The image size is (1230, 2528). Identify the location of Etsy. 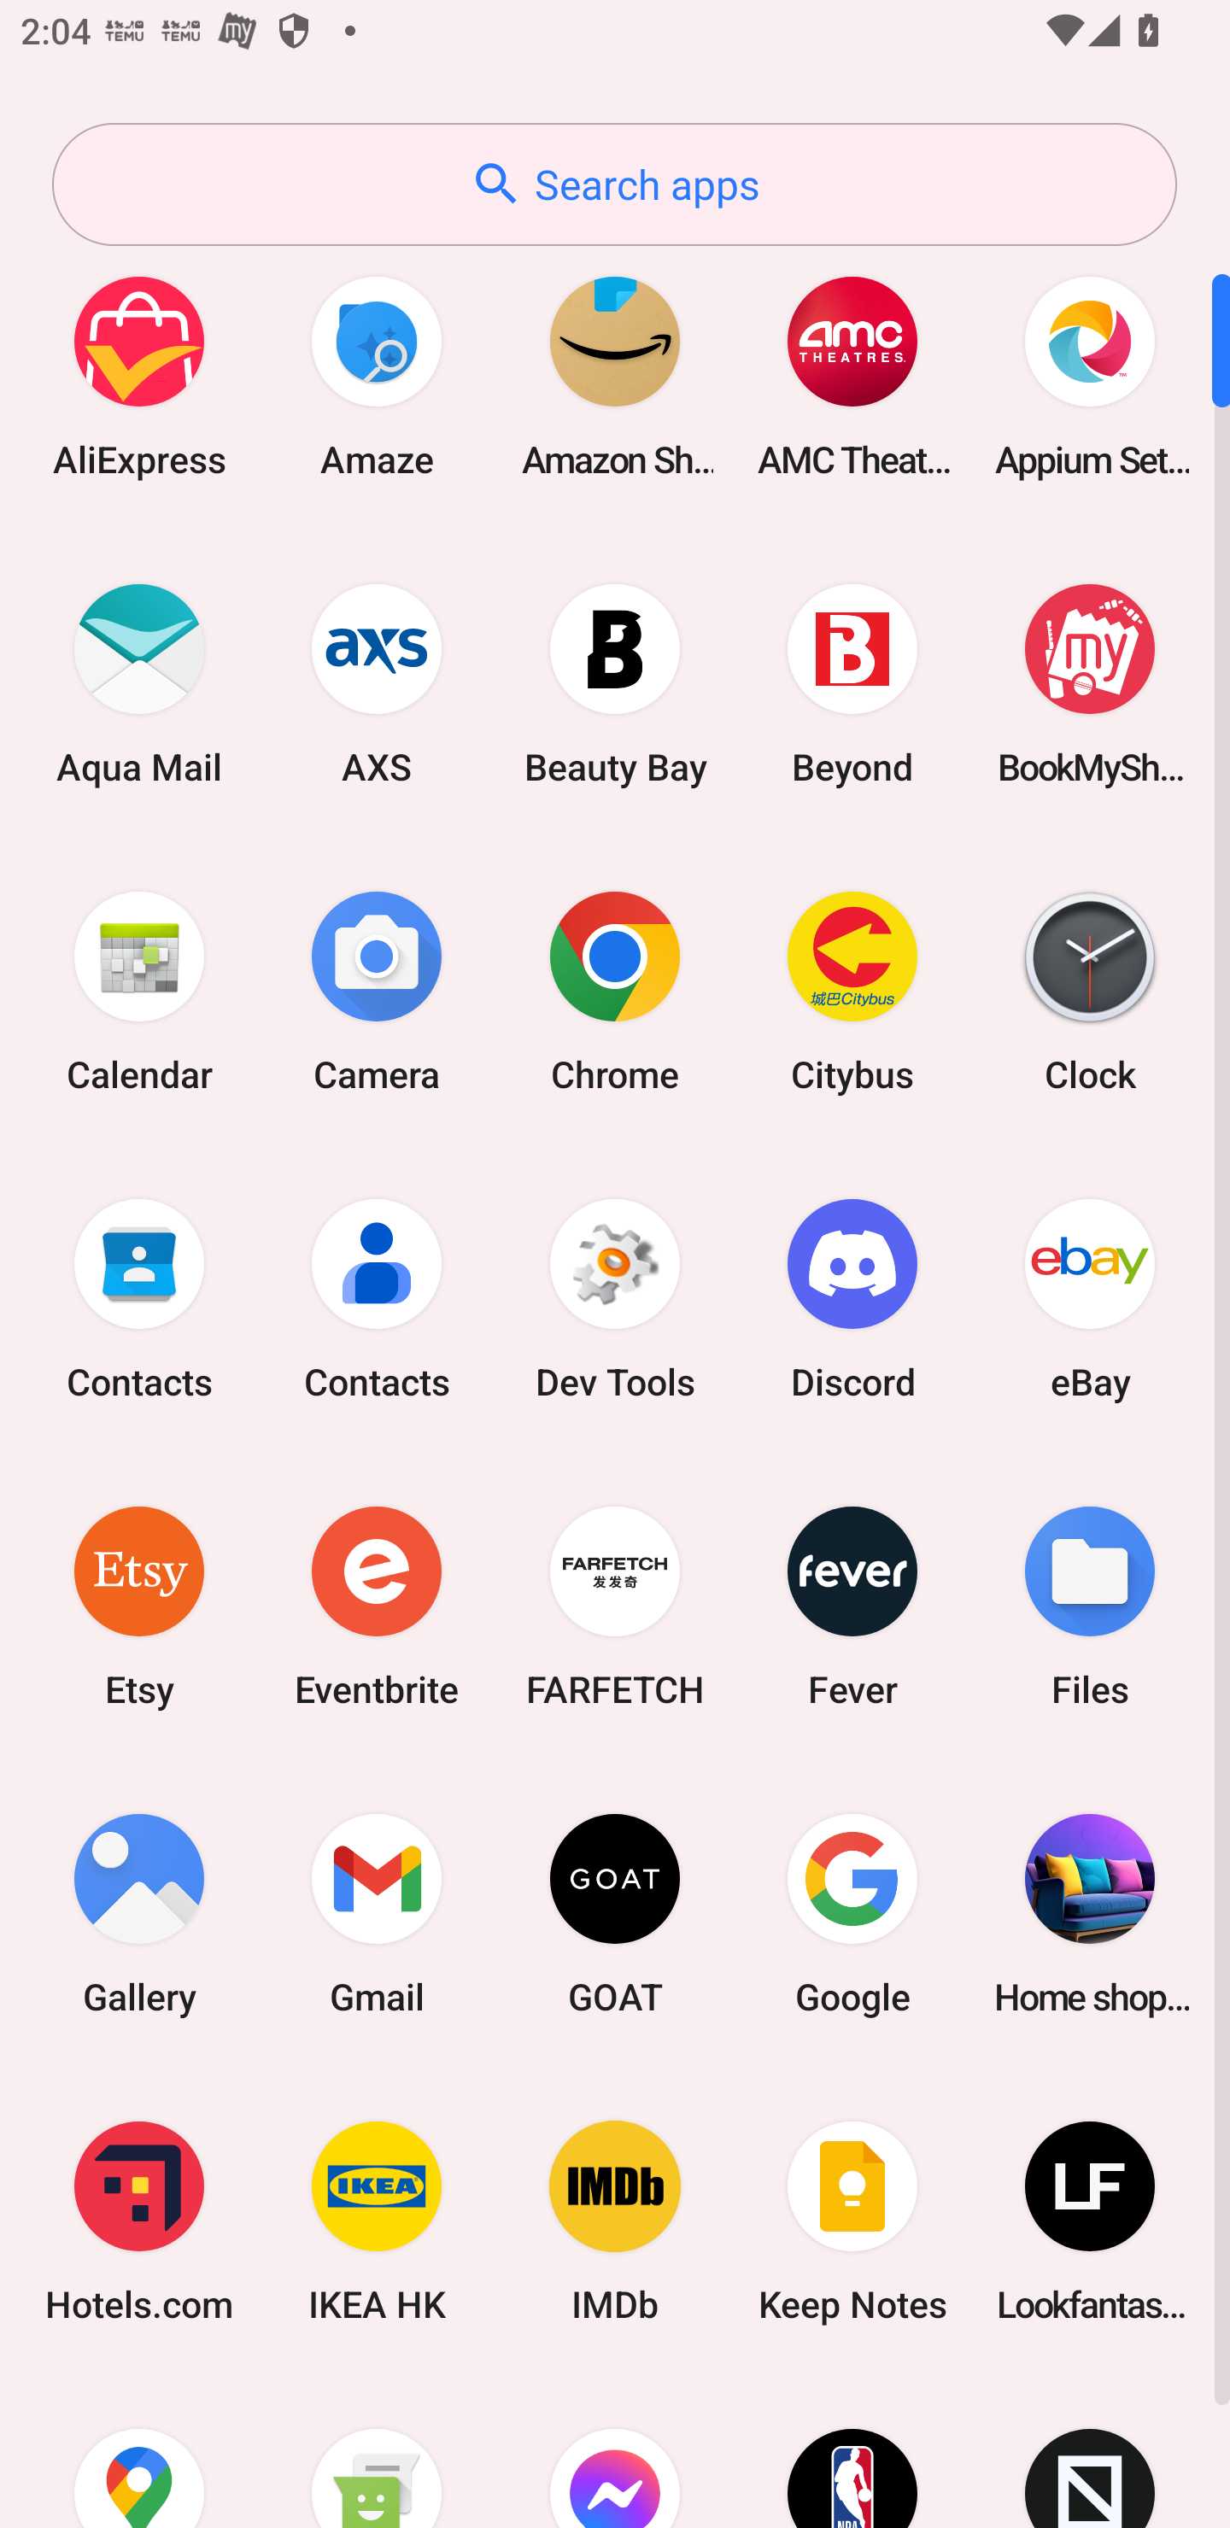
(139, 1606).